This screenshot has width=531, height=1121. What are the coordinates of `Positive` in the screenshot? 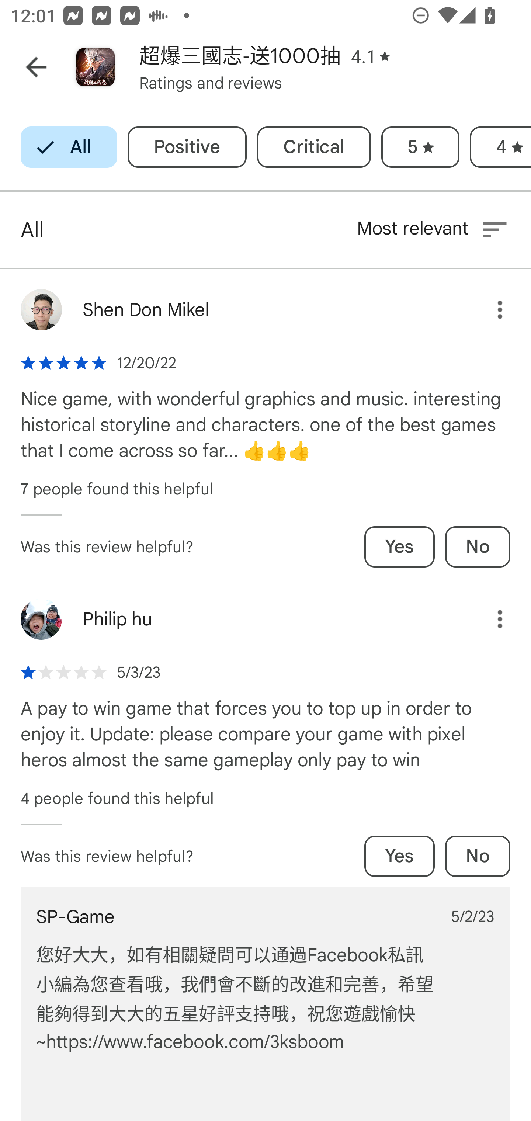 It's located at (187, 147).